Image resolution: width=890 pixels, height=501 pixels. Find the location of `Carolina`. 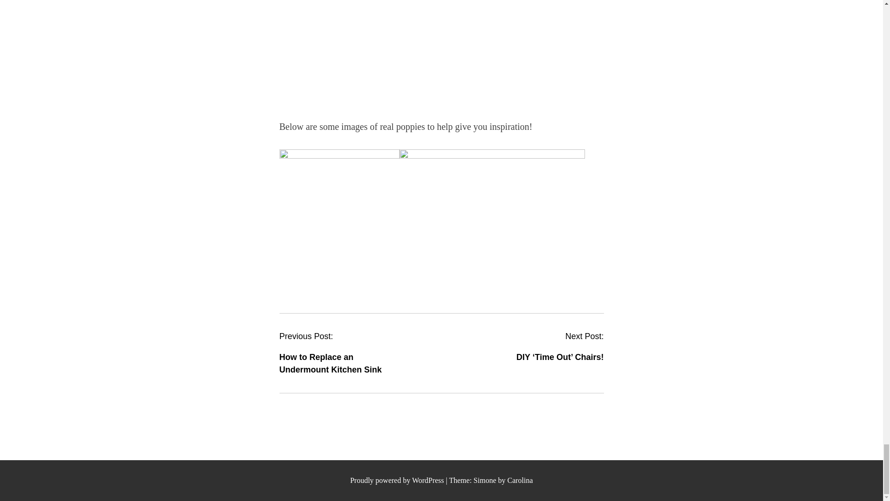

Carolina is located at coordinates (520, 481).